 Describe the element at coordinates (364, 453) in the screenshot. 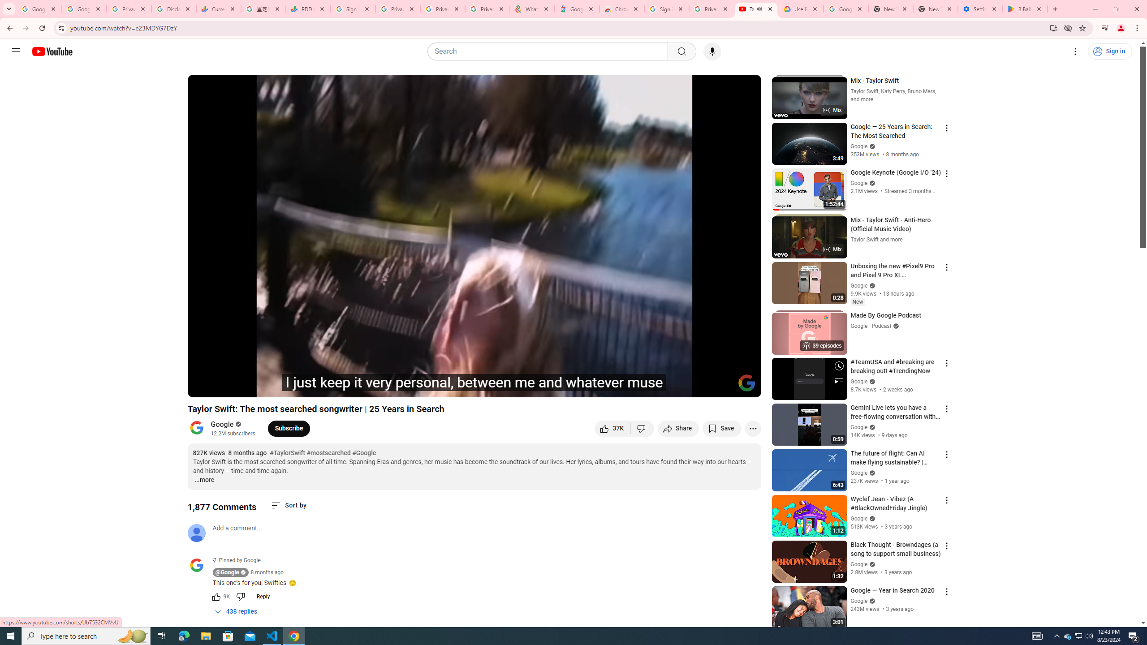

I see `#Google` at that location.